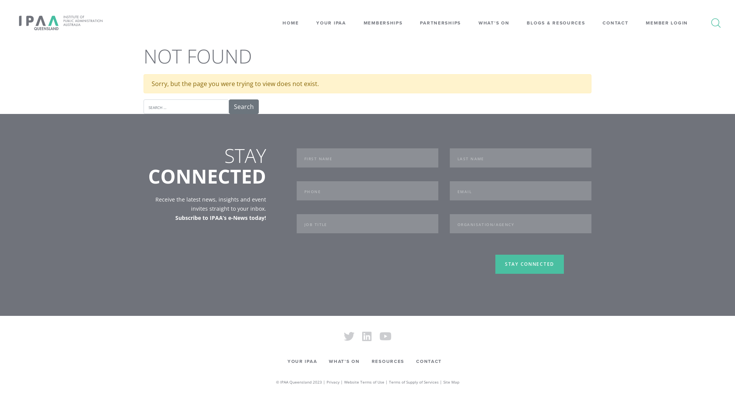  What do you see at coordinates (244, 107) in the screenshot?
I see `Search` at bounding box center [244, 107].